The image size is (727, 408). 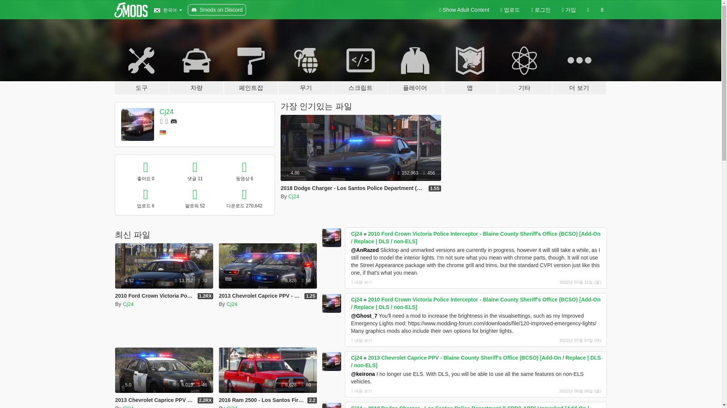 I want to click on Discord Server, so click(x=173, y=121).